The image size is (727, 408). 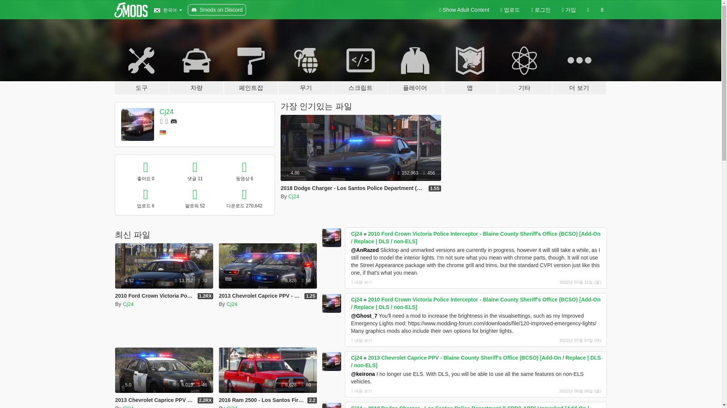 I want to click on Discord Server, so click(x=173, y=121).